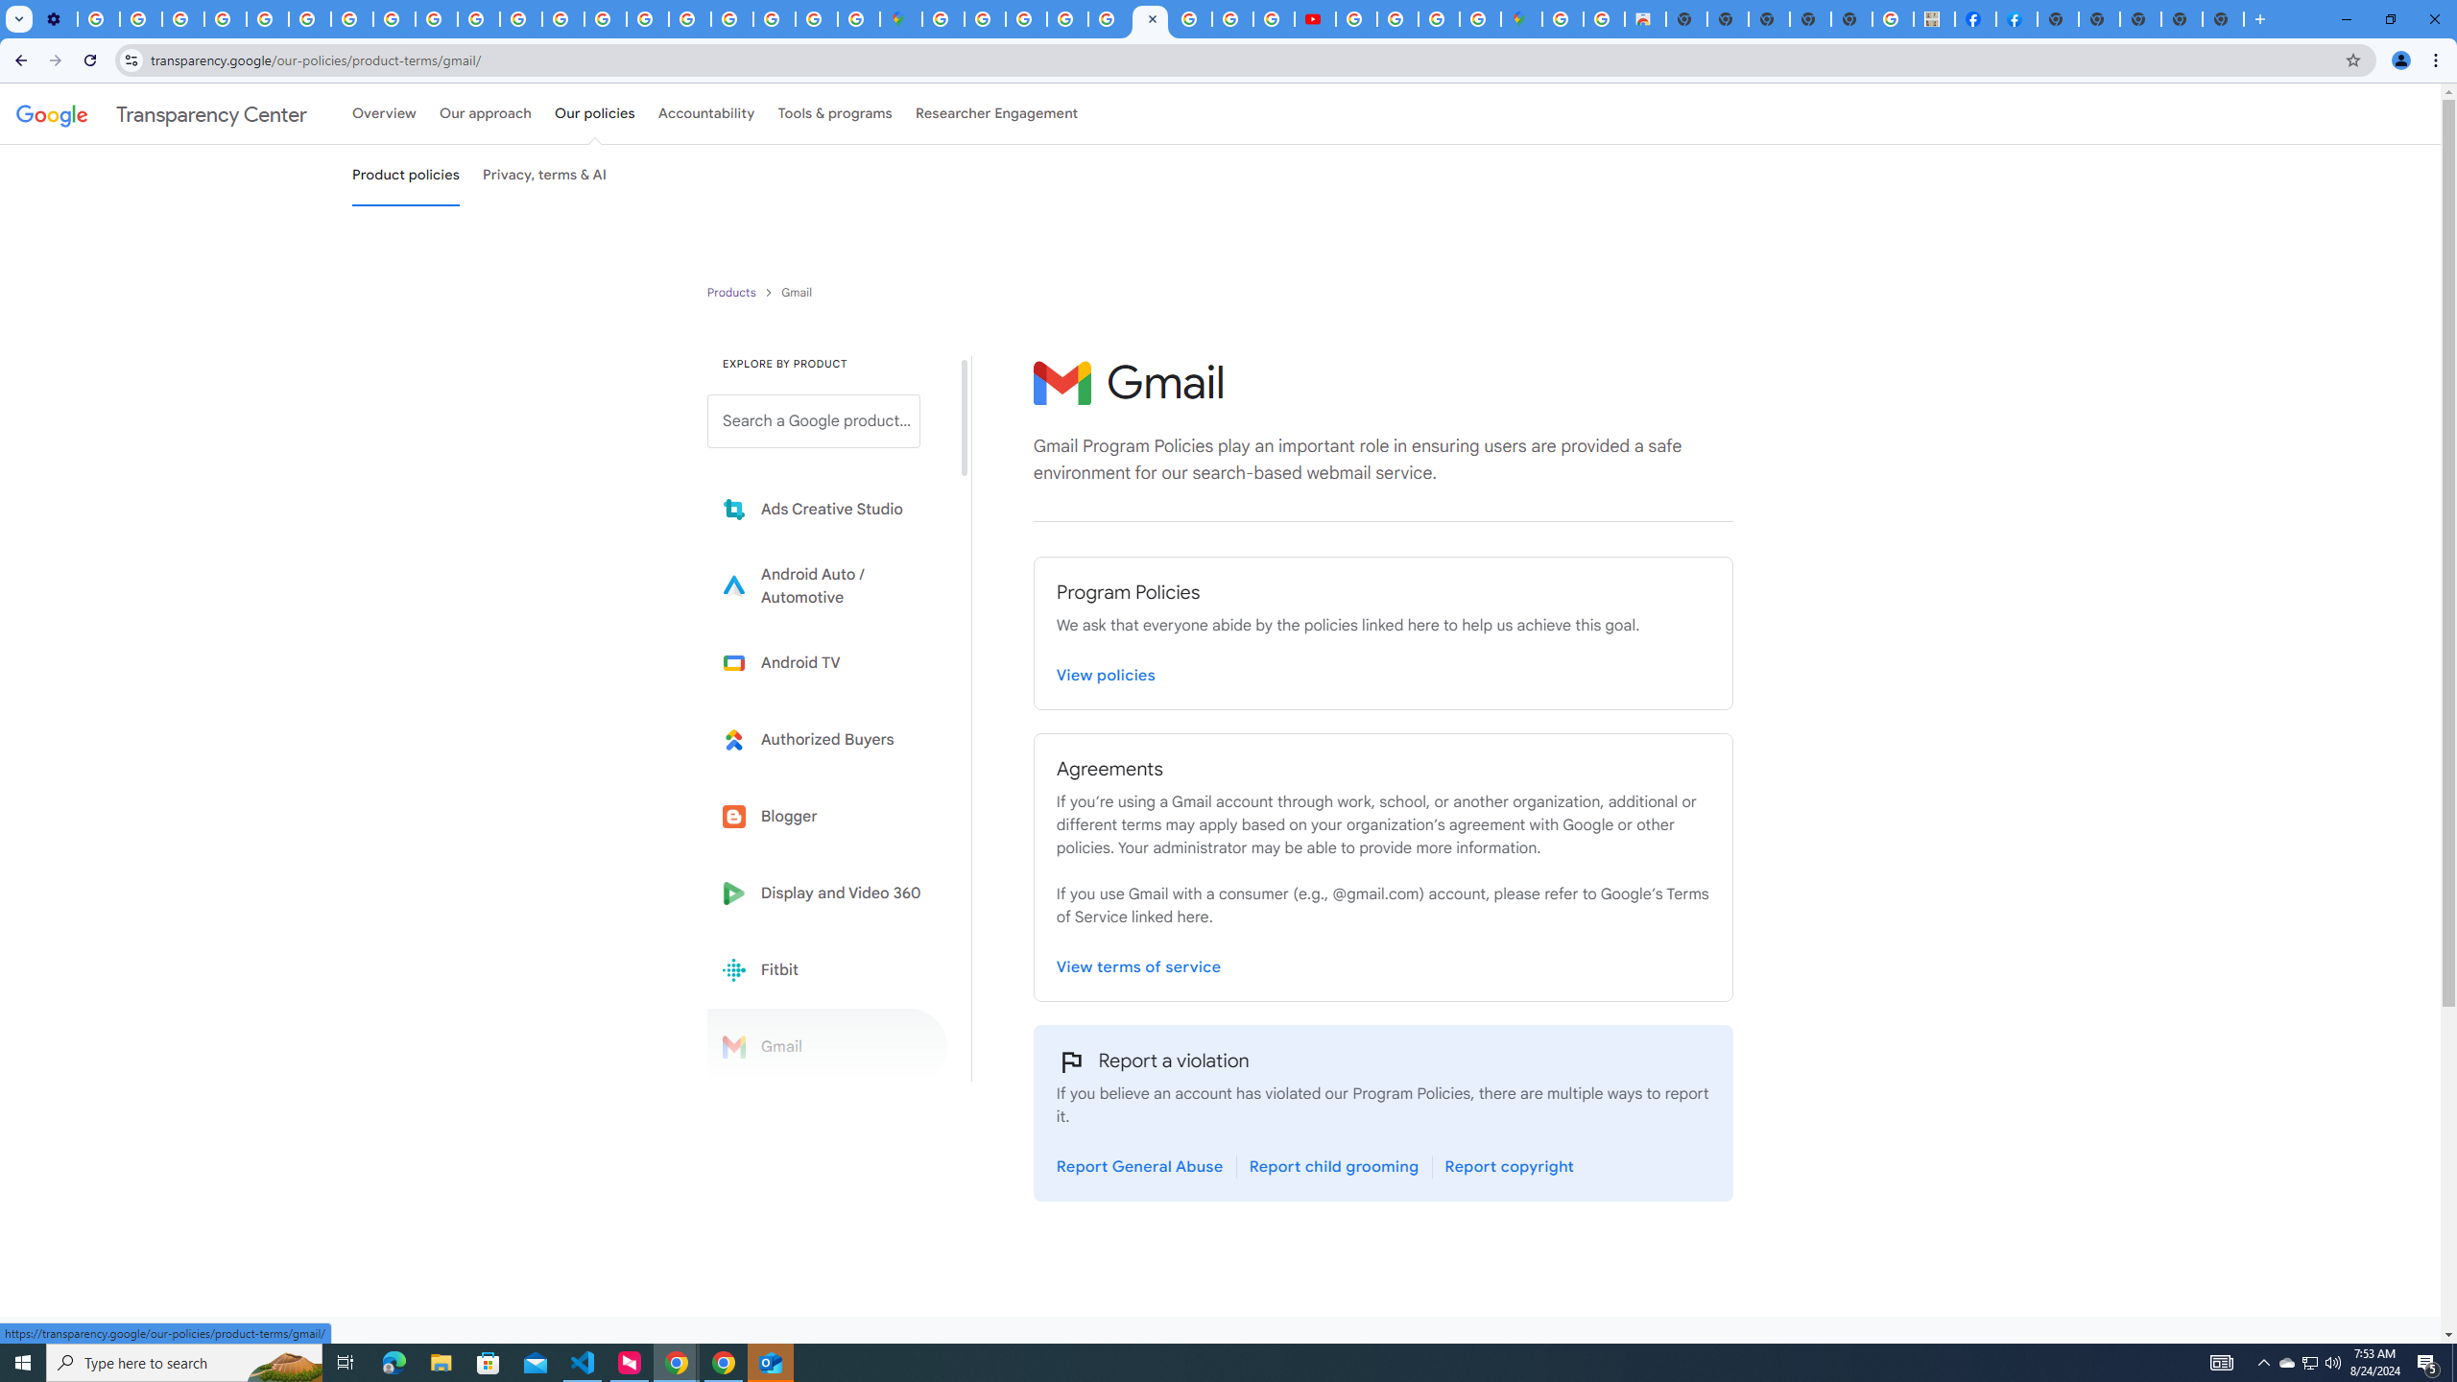 The image size is (2457, 1382). Describe the element at coordinates (2140, 19) in the screenshot. I see `New Tab` at that location.